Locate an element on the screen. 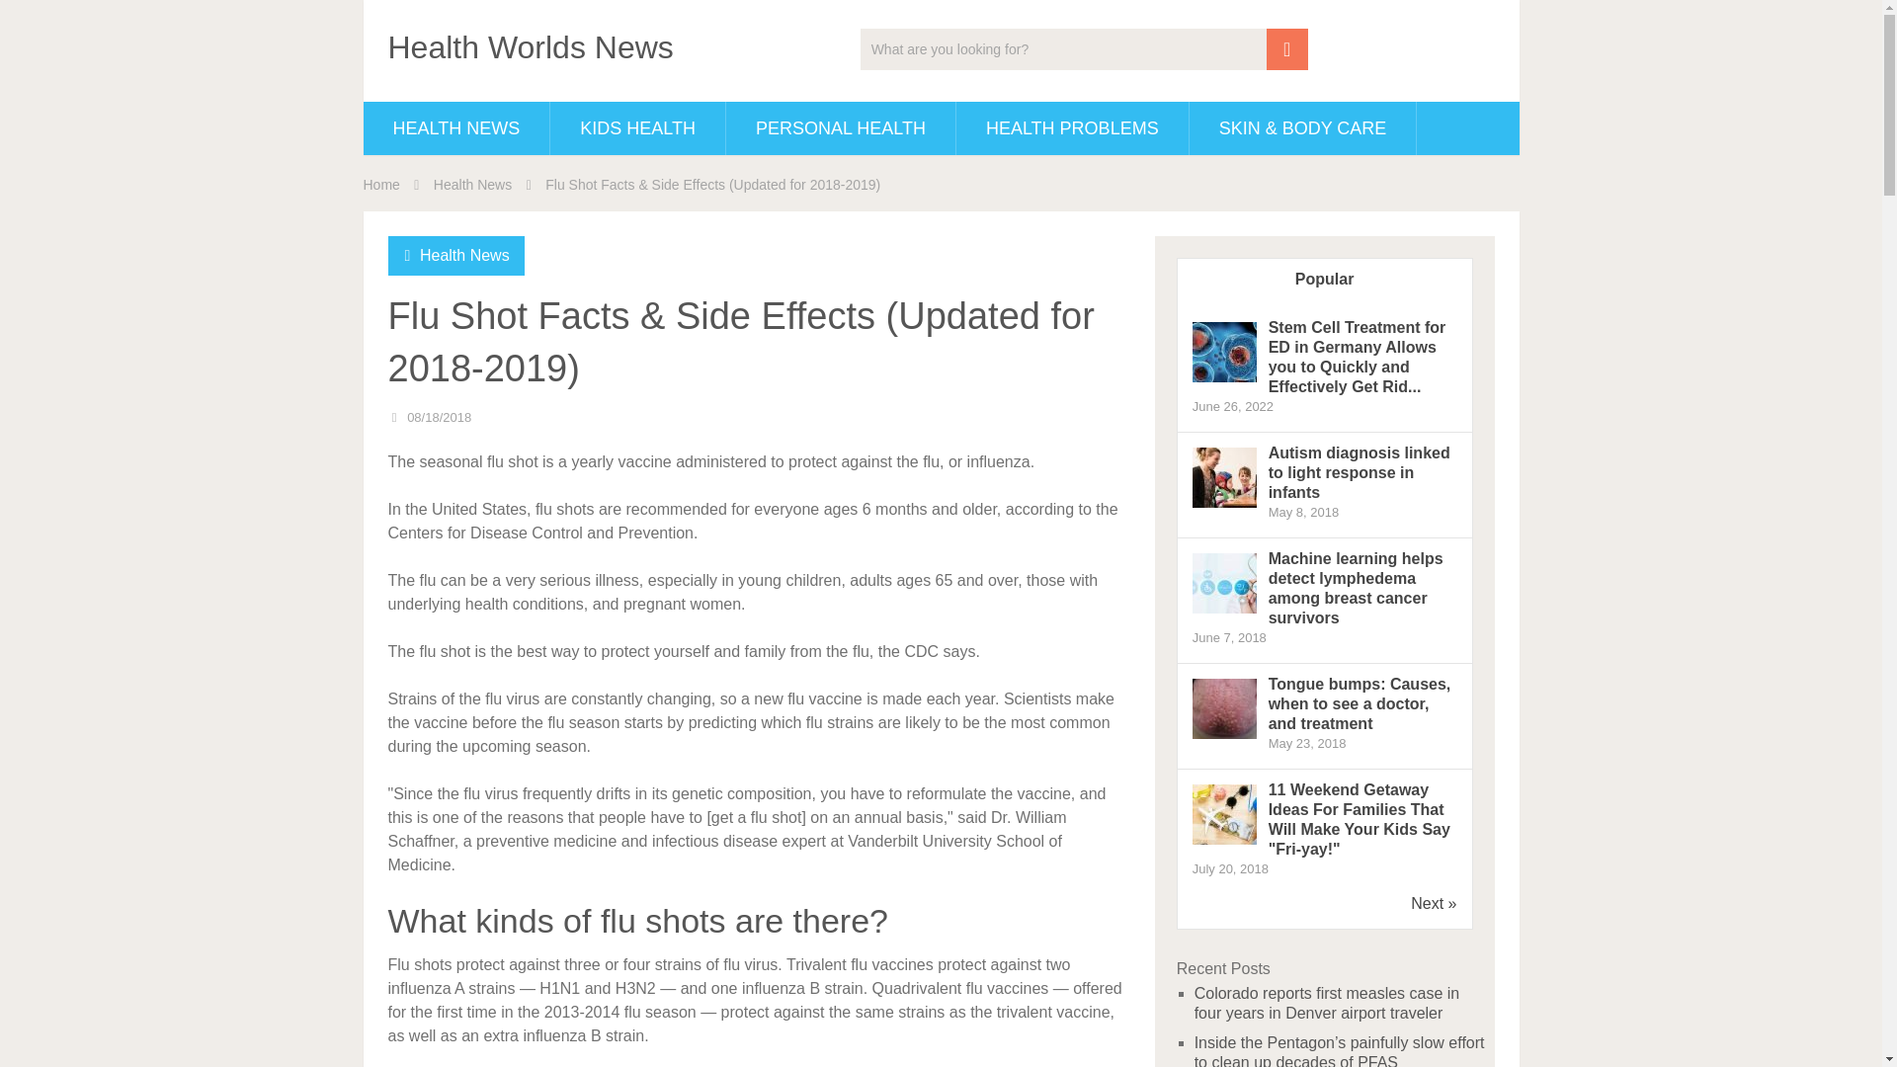 The width and height of the screenshot is (1897, 1067). Health News is located at coordinates (472, 185).